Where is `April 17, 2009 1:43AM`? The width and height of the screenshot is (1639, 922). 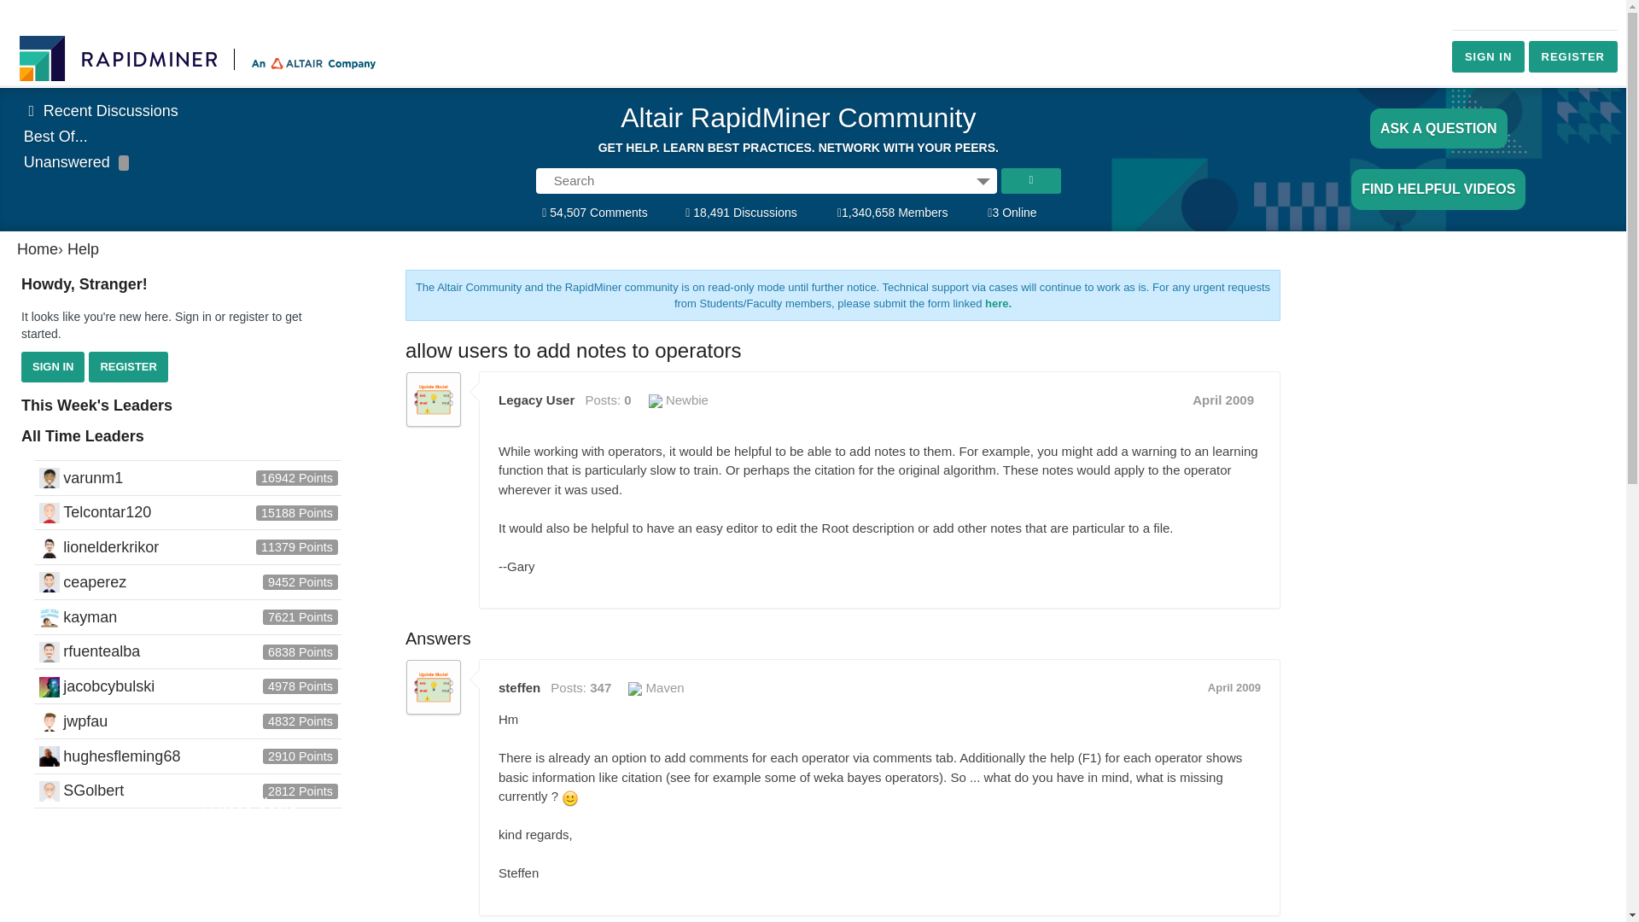 April 17, 2009 1:43AM is located at coordinates (1234, 688).